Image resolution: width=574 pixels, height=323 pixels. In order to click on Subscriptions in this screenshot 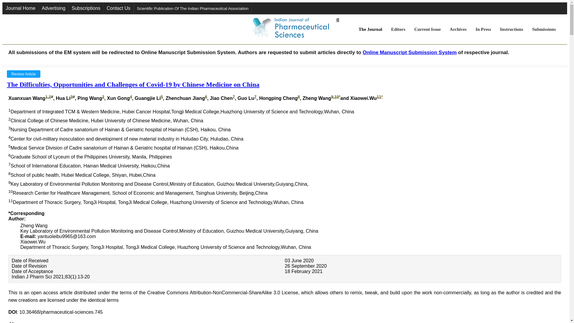, I will do `click(86, 8)`.